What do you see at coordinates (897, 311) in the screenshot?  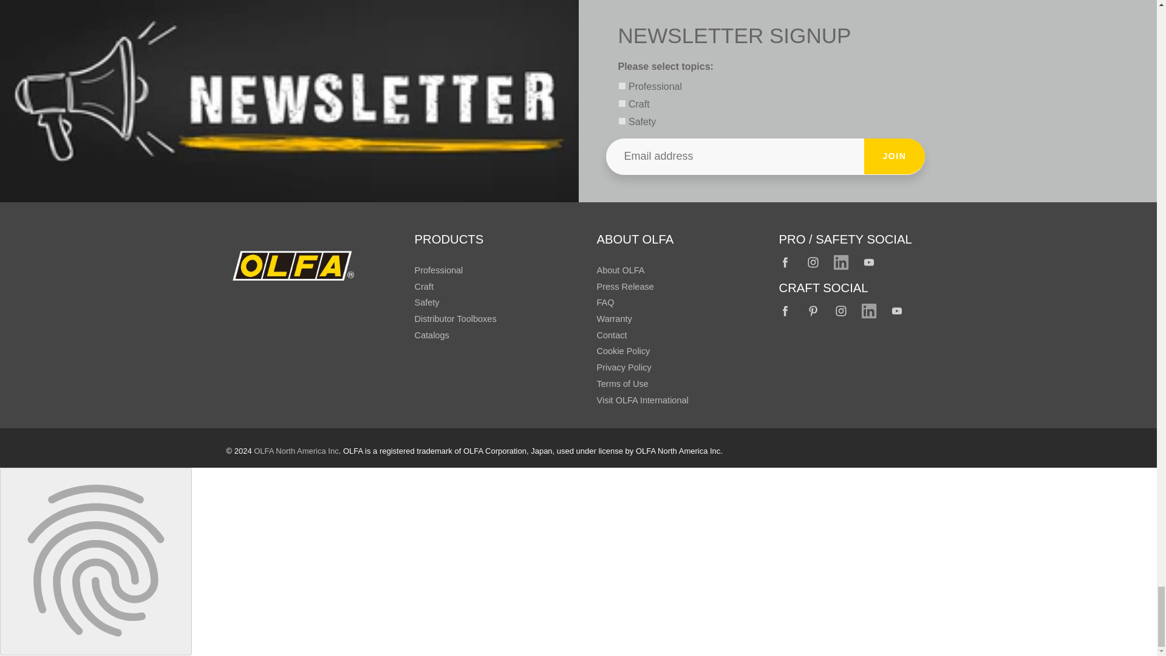 I see `YouTube` at bounding box center [897, 311].